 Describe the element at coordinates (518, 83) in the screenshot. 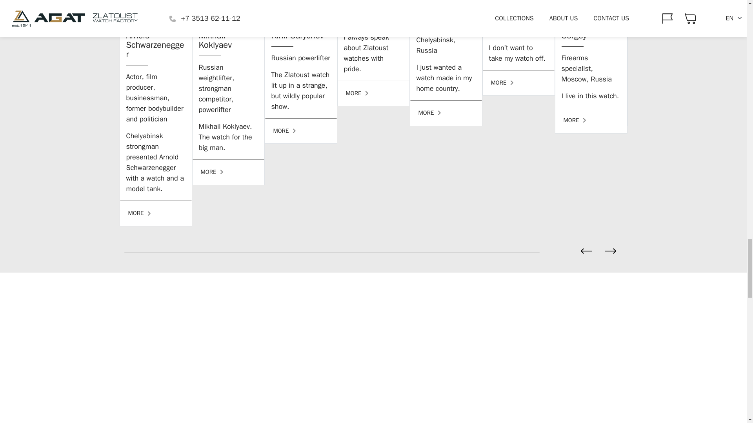

I see `MORE` at that location.